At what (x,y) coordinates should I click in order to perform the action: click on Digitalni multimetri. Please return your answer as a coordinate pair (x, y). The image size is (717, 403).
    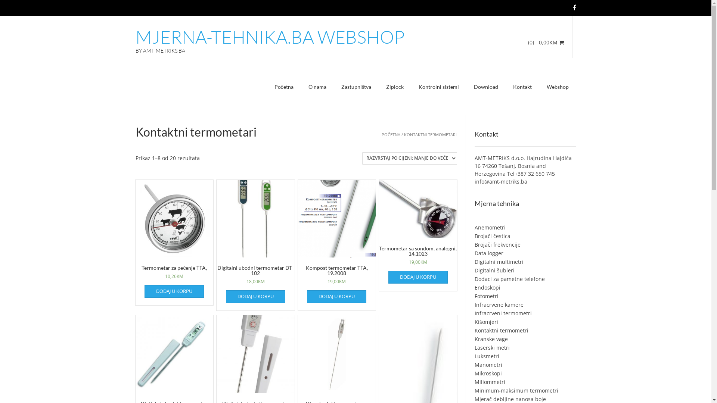
    Looking at the image, I should click on (499, 262).